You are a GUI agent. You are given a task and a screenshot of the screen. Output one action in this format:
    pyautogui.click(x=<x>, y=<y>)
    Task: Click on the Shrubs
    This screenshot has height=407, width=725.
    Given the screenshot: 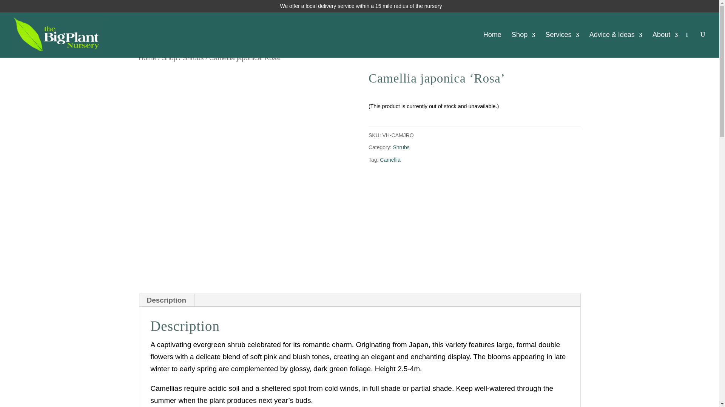 What is the action you would take?
    pyautogui.click(x=193, y=58)
    